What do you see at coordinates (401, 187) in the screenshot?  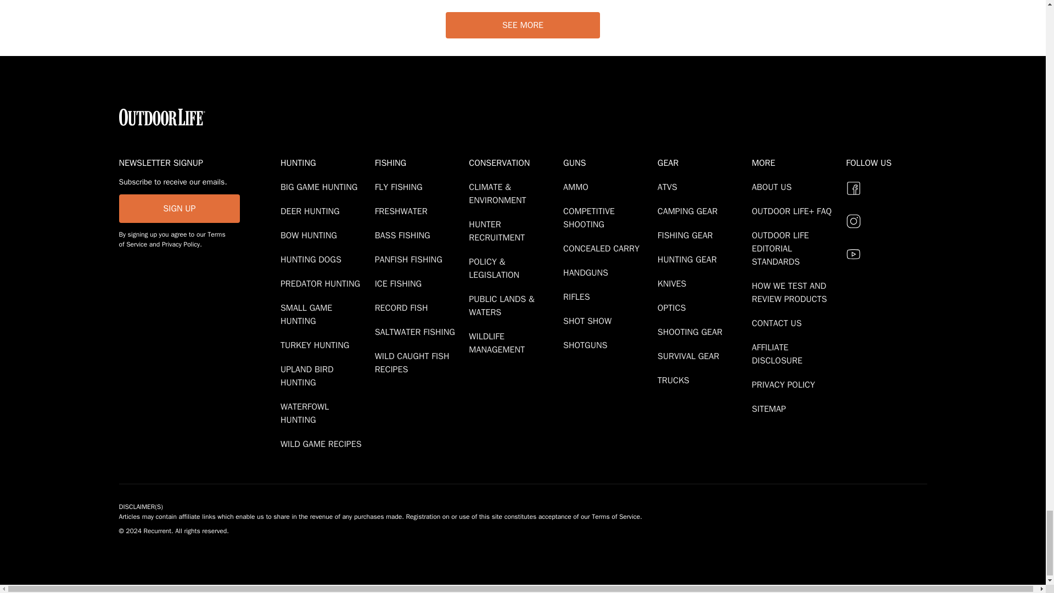 I see `Fly Fishing` at bounding box center [401, 187].